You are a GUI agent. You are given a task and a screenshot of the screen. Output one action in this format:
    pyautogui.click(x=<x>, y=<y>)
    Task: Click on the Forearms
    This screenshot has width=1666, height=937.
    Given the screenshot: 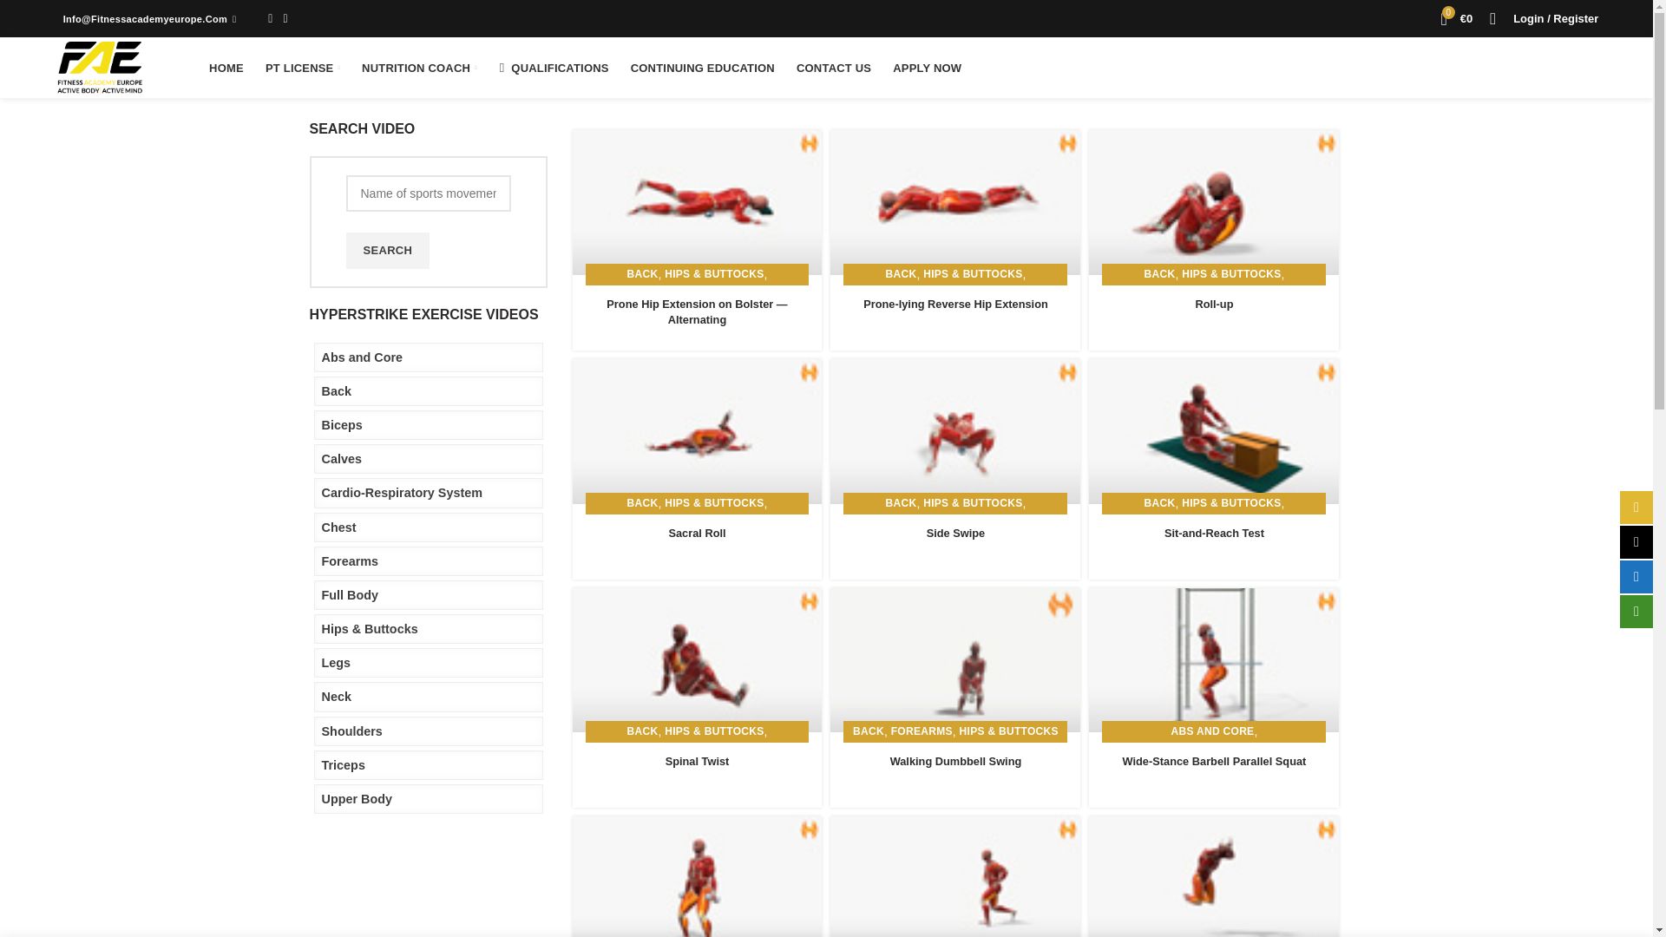 What is the action you would take?
    pyautogui.click(x=429, y=560)
    